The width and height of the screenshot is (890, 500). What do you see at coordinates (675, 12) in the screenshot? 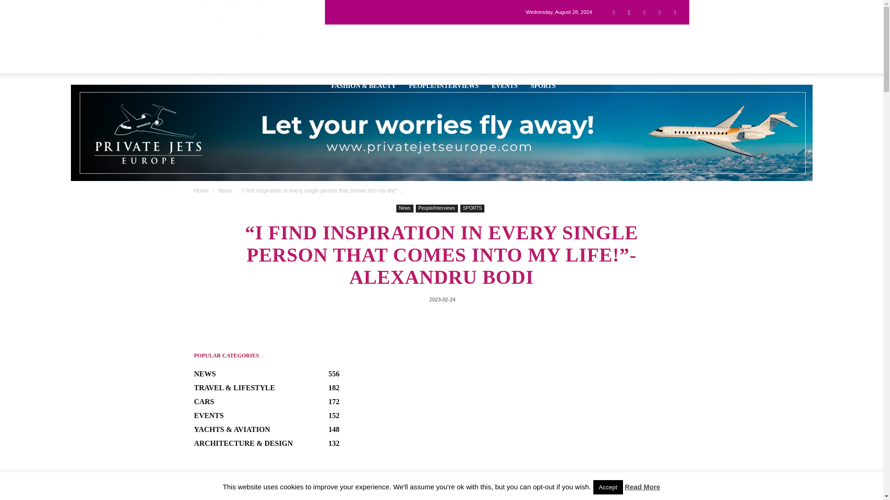
I see `Youtube` at bounding box center [675, 12].